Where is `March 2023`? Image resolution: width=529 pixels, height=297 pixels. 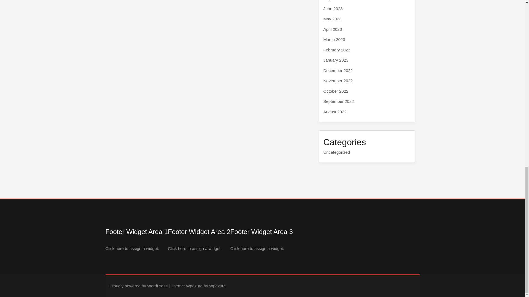 March 2023 is located at coordinates (334, 40).